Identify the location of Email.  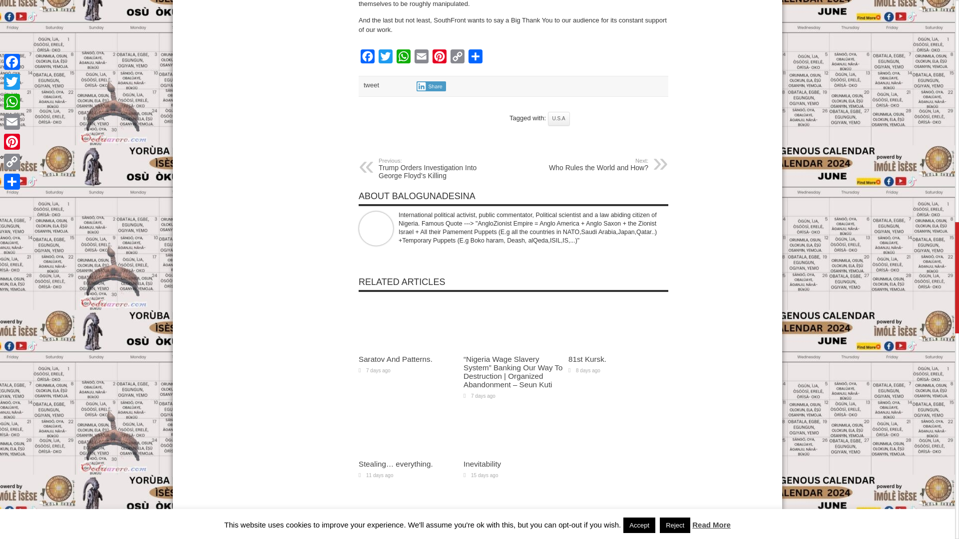
(422, 59).